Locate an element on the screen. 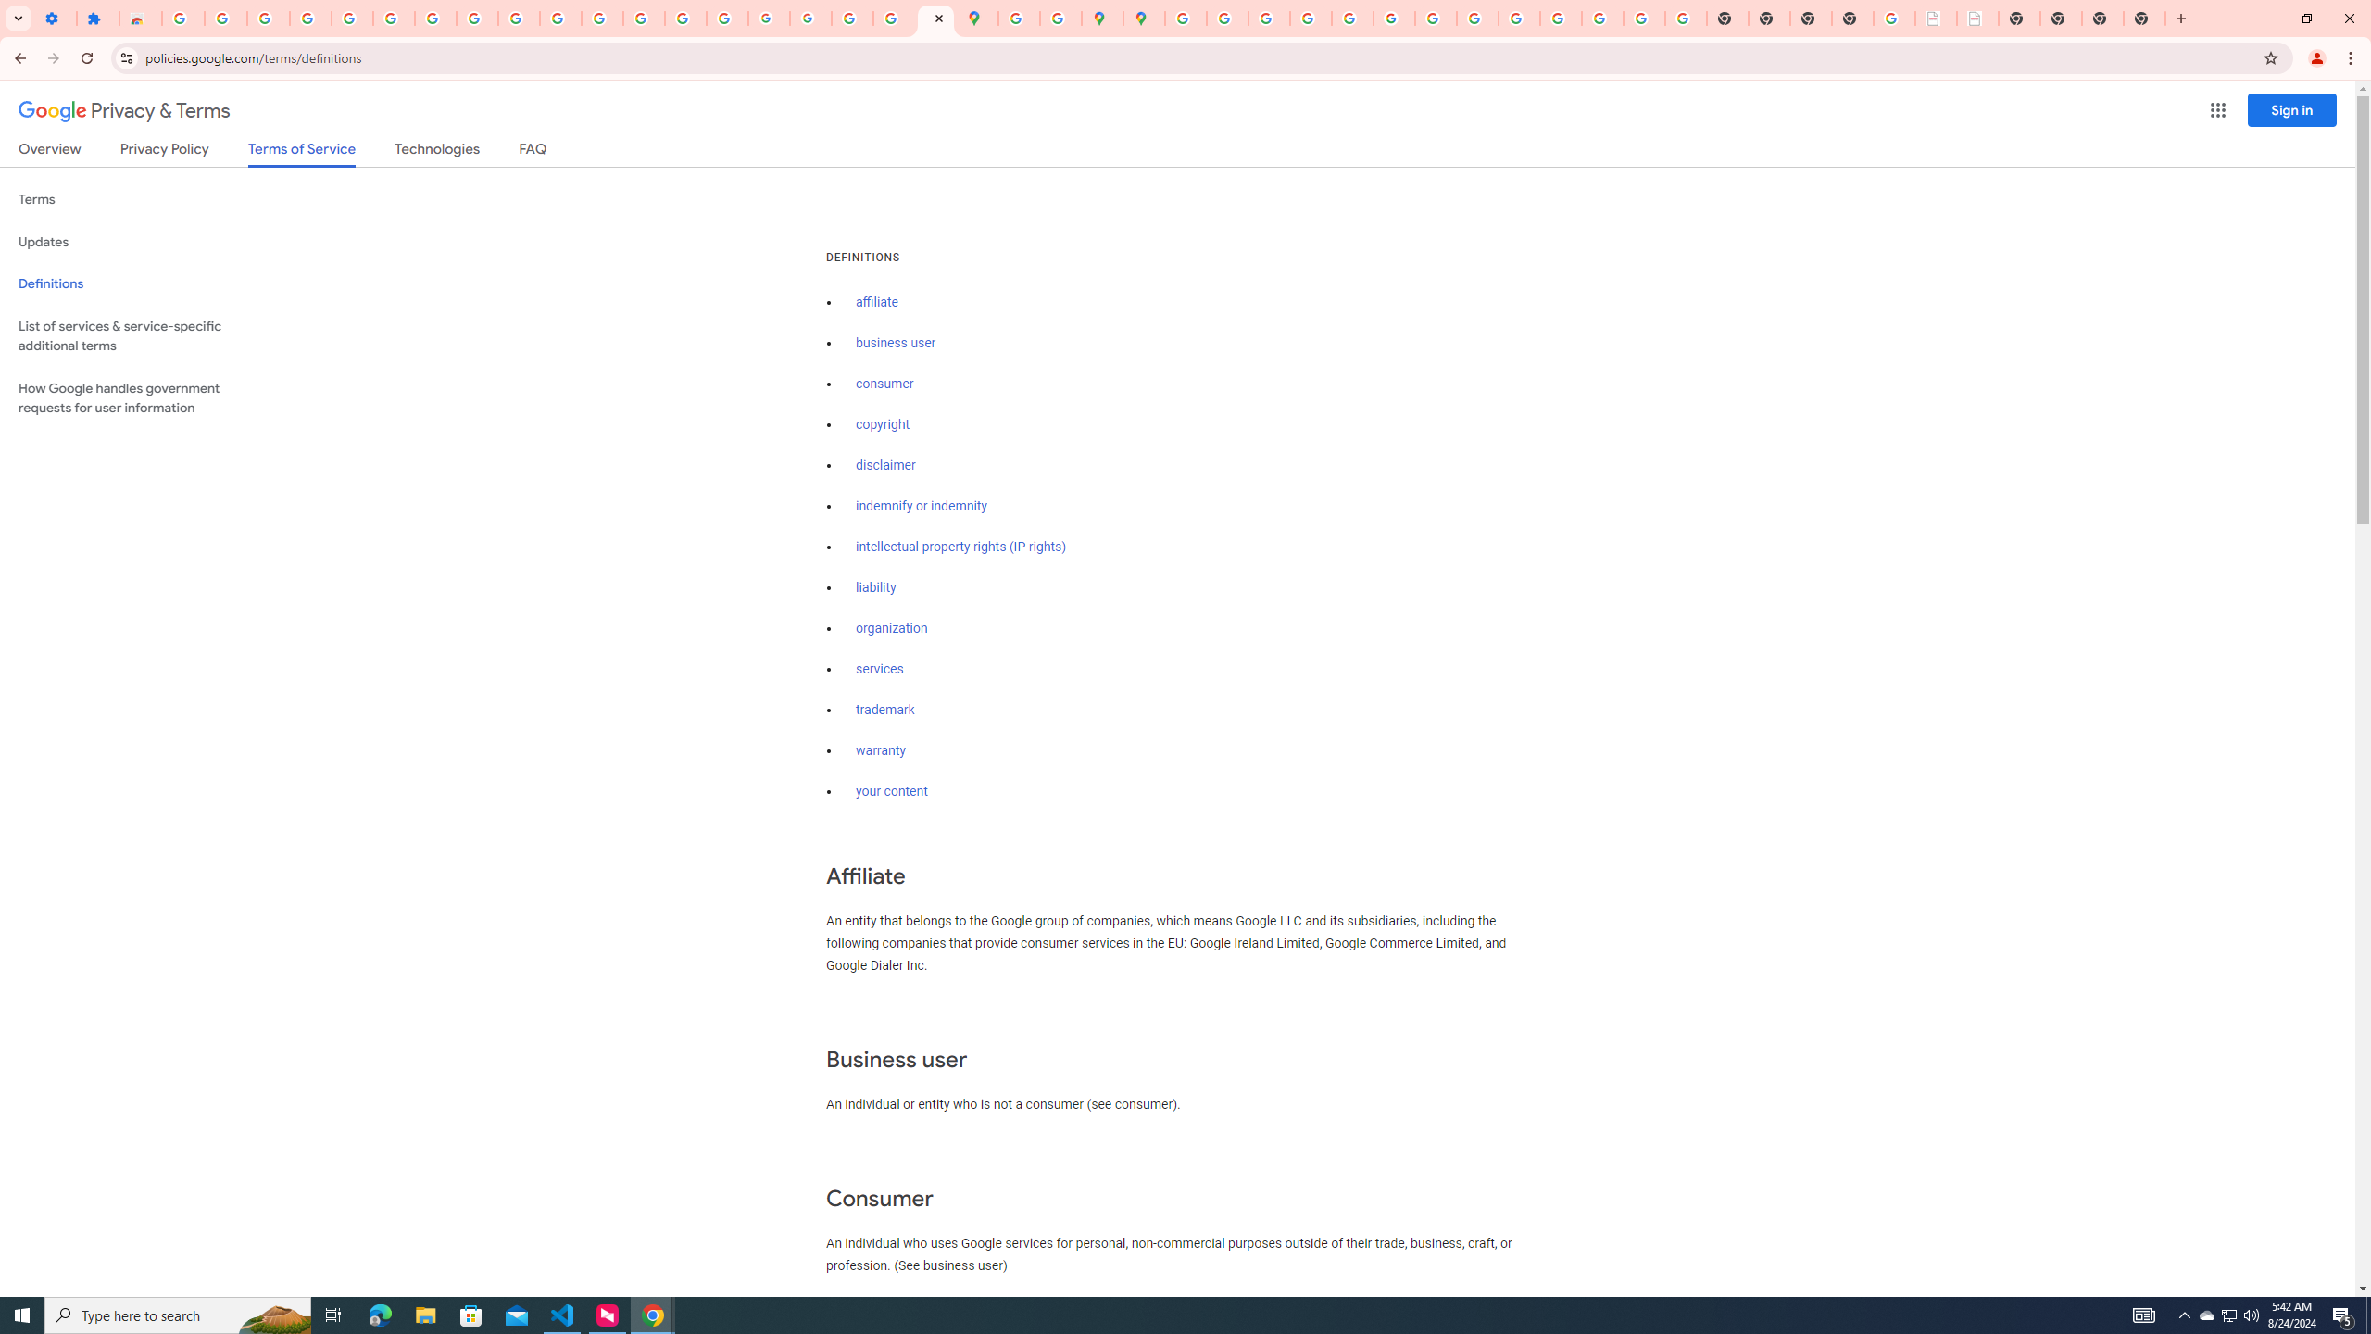 The height and width of the screenshot is (1334, 2371). Sign in is located at coordinates (2292, 109).